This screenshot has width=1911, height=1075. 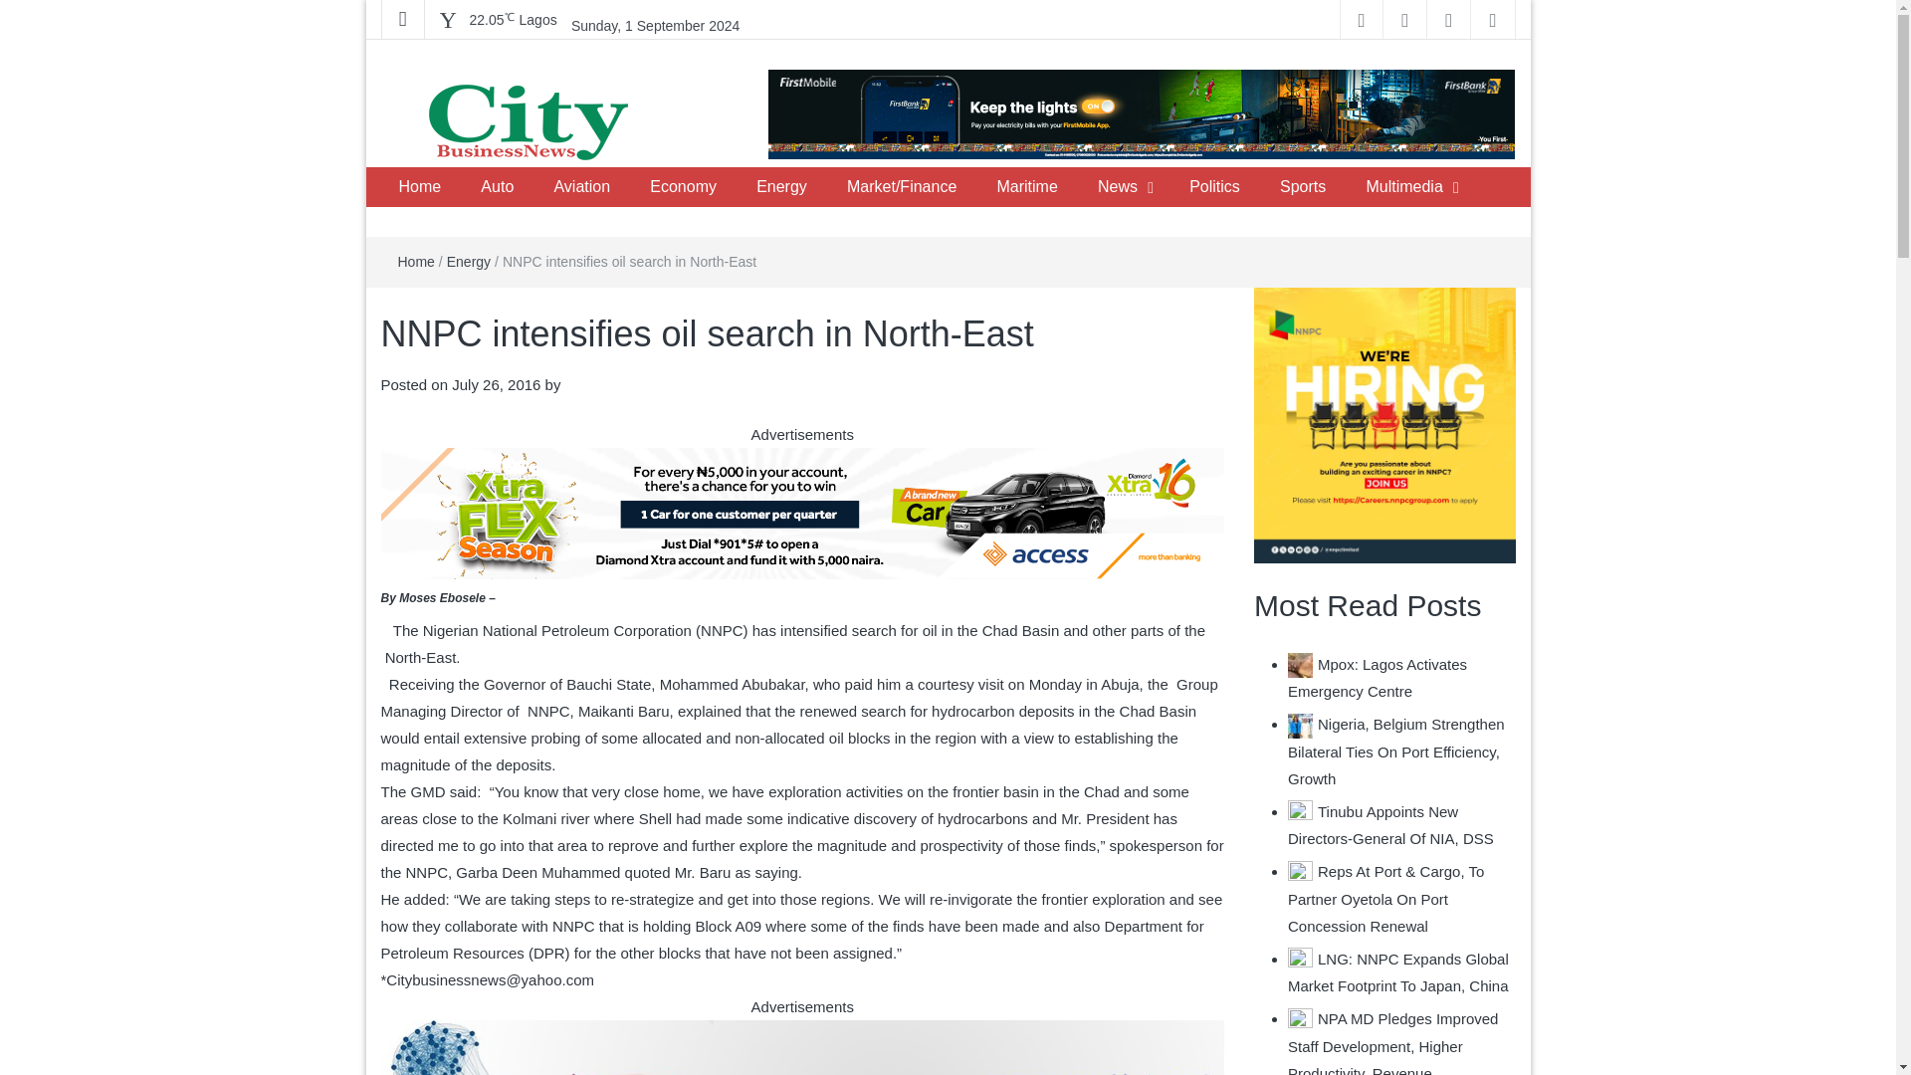 I want to click on City Business News, so click(x=538, y=186).